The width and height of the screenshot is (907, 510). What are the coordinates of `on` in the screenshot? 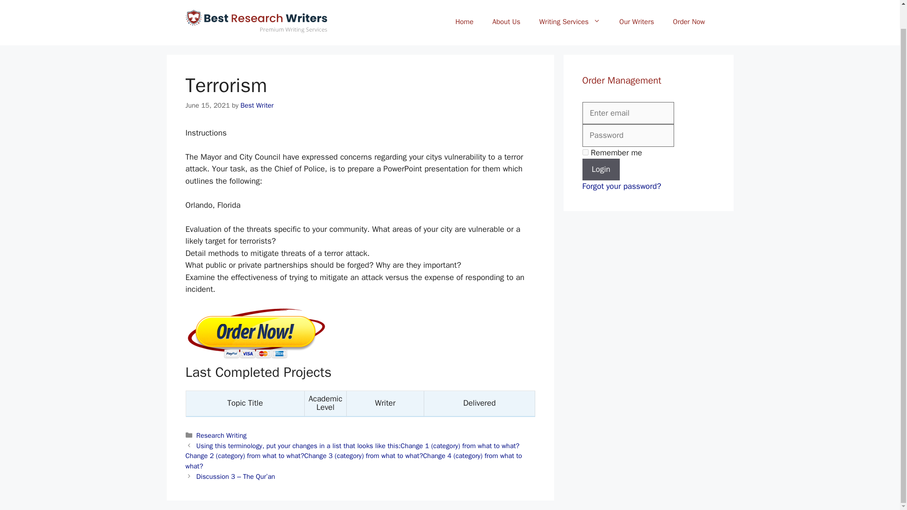 It's located at (585, 152).